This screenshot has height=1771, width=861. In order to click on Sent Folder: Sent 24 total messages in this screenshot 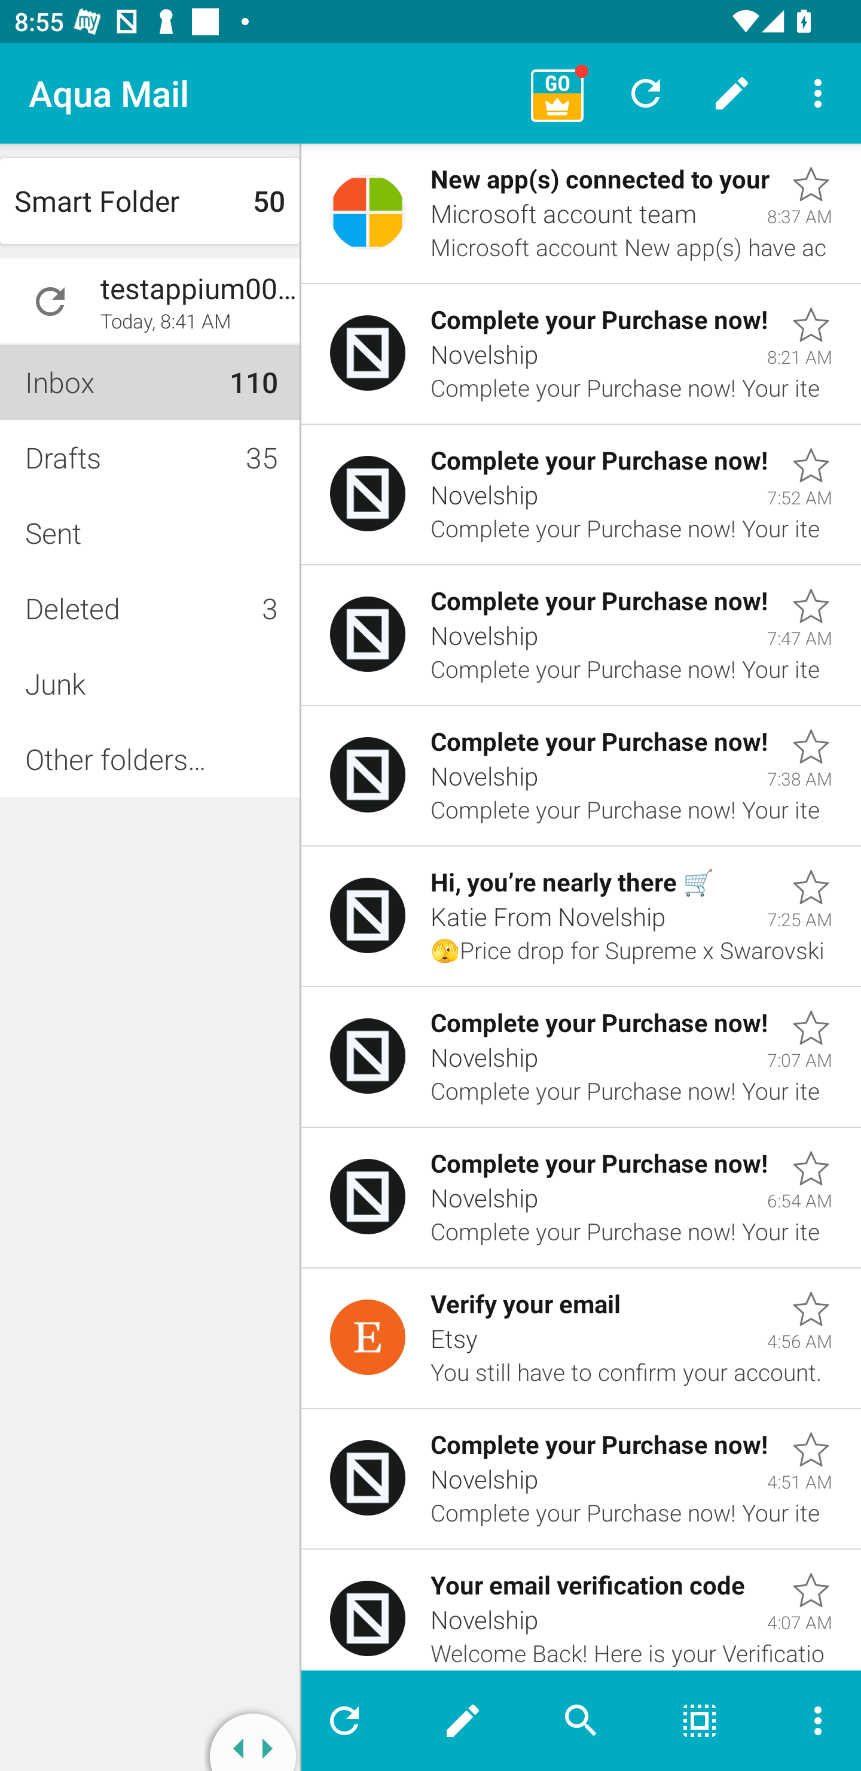, I will do `click(149, 532)`.